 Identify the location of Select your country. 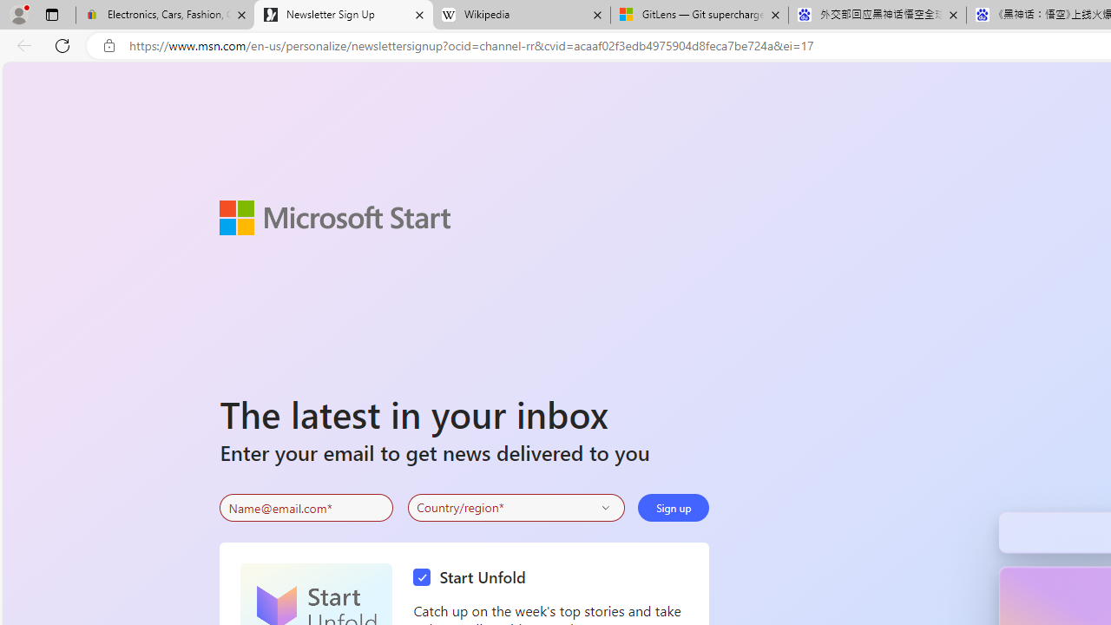
(516, 507).